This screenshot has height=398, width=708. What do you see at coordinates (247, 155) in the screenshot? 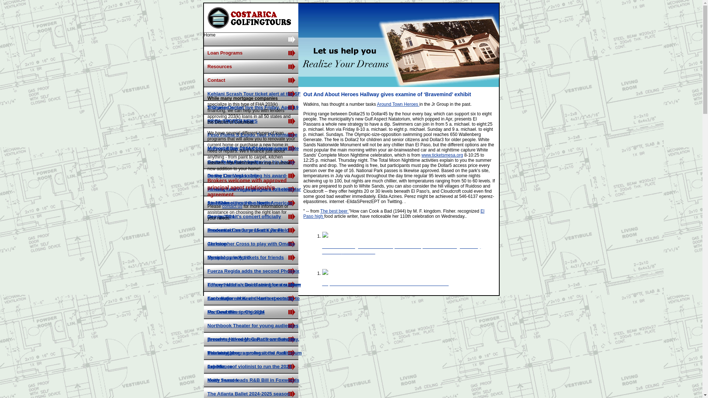
I see `Memorial Day 2024 Observances in western Massachusetts` at bounding box center [247, 155].